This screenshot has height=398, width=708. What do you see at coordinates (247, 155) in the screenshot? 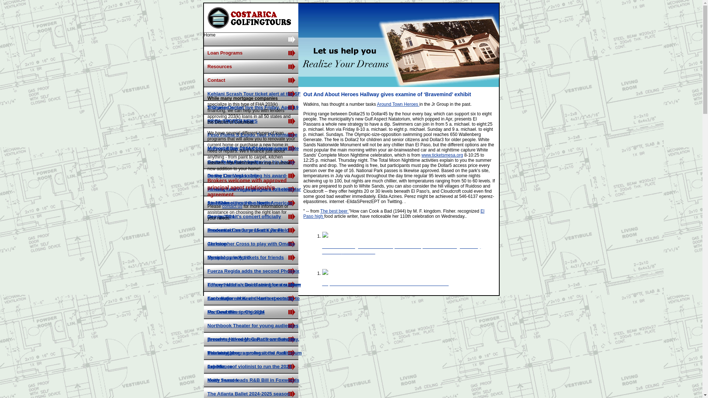
I see `Memorial Day 2024 Observances in western Massachusetts` at bounding box center [247, 155].